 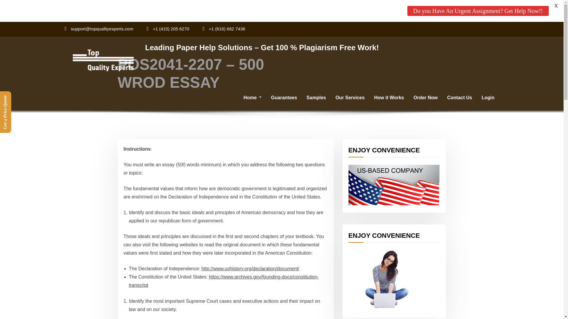 What do you see at coordinates (425, 97) in the screenshot?
I see `Order Now` at bounding box center [425, 97].